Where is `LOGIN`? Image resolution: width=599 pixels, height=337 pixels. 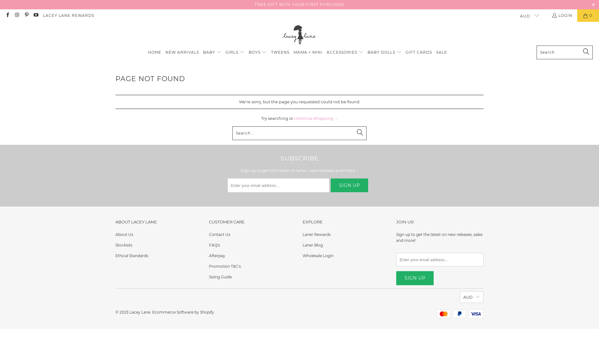
LOGIN is located at coordinates (562, 16).